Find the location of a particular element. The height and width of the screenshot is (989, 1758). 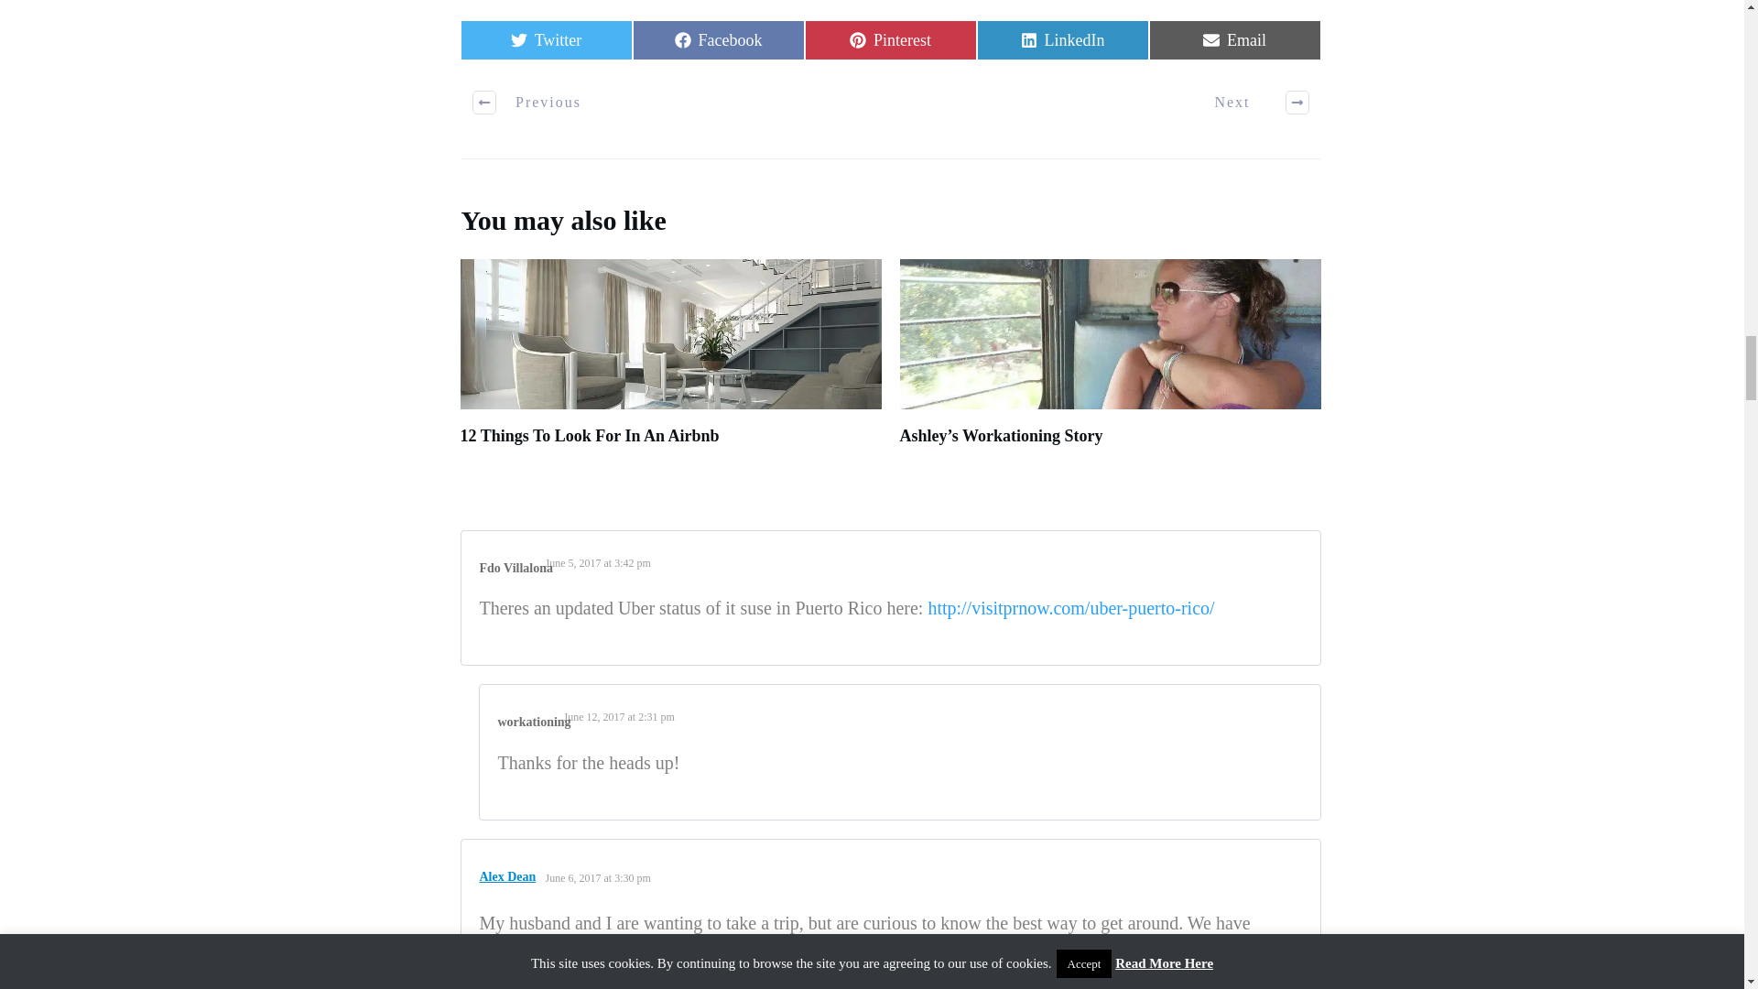

June 5, 2017 at 3:42 pm is located at coordinates (1061, 39).